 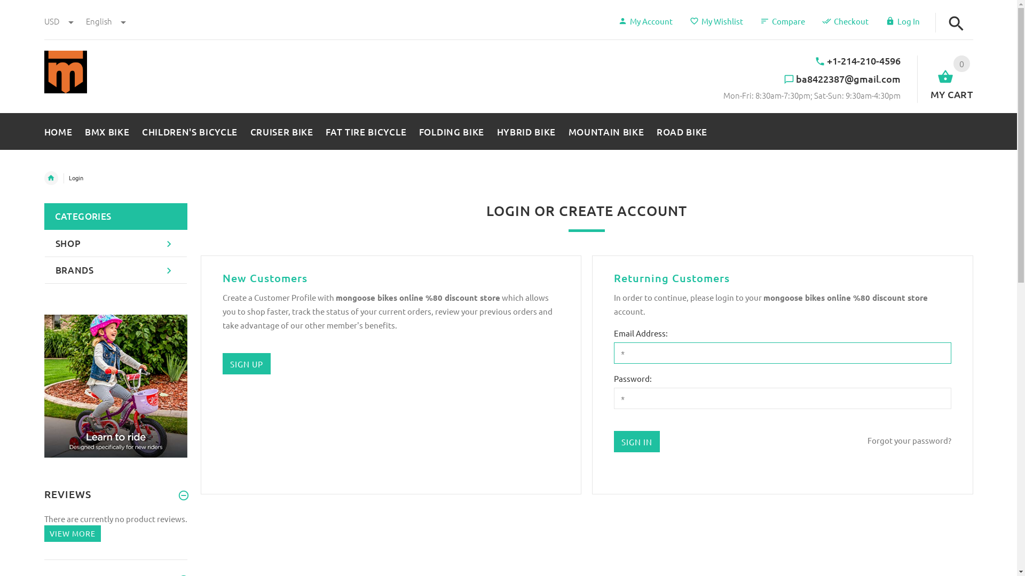 What do you see at coordinates (679, 130) in the screenshot?
I see `ROAD BIKE` at bounding box center [679, 130].